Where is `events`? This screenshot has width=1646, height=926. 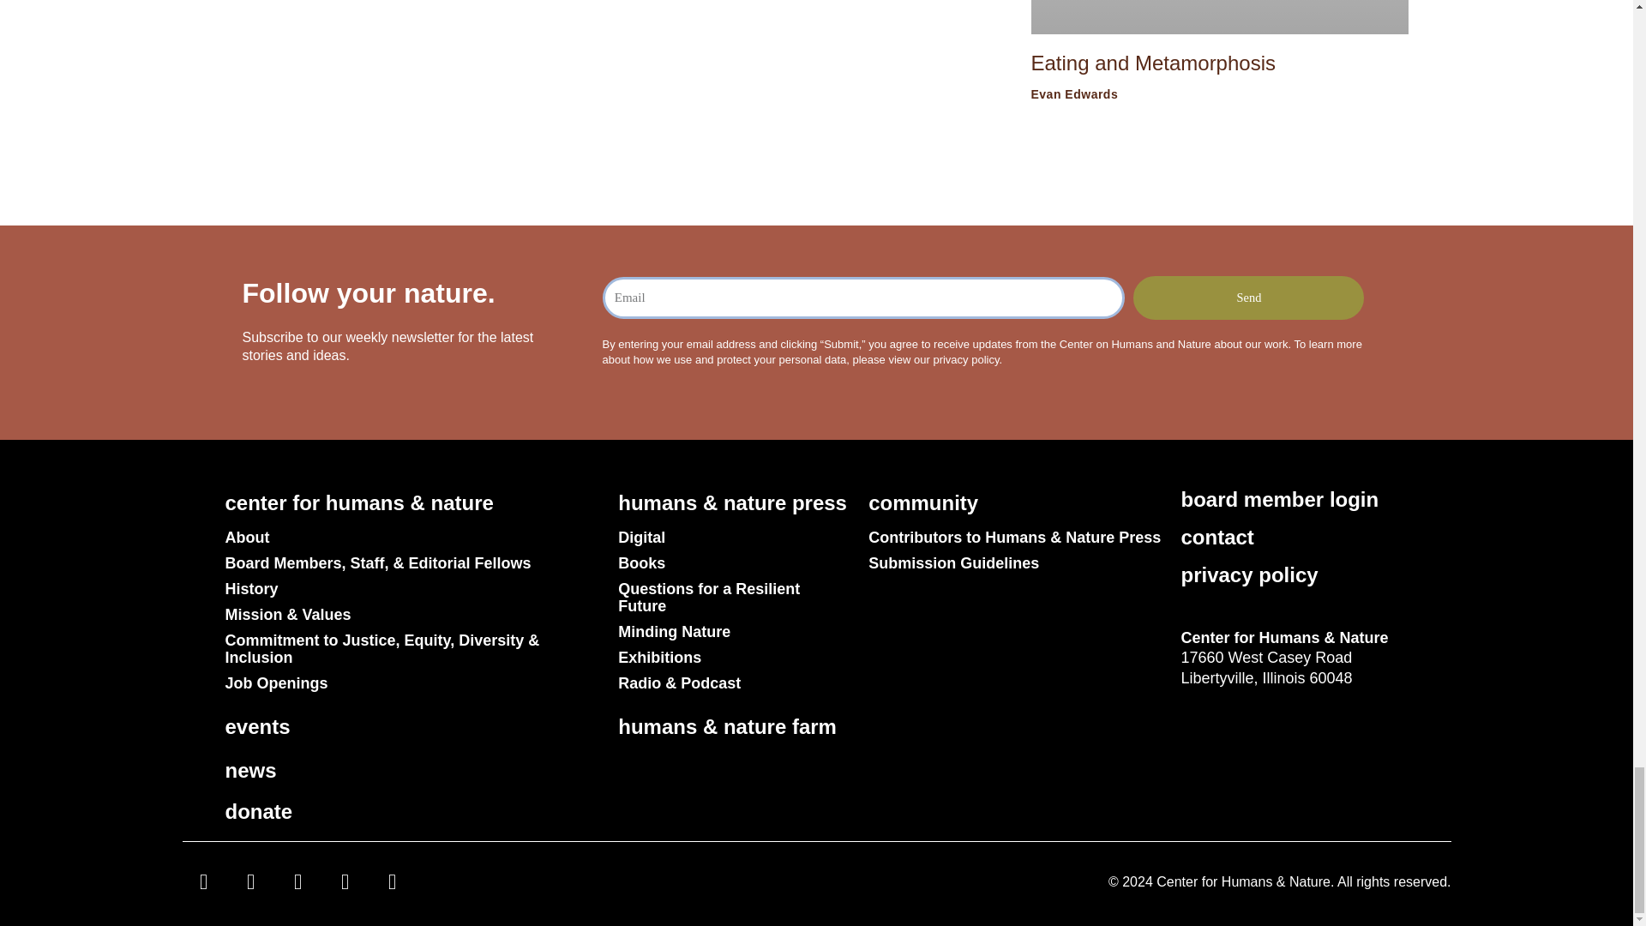
events is located at coordinates (256, 725).